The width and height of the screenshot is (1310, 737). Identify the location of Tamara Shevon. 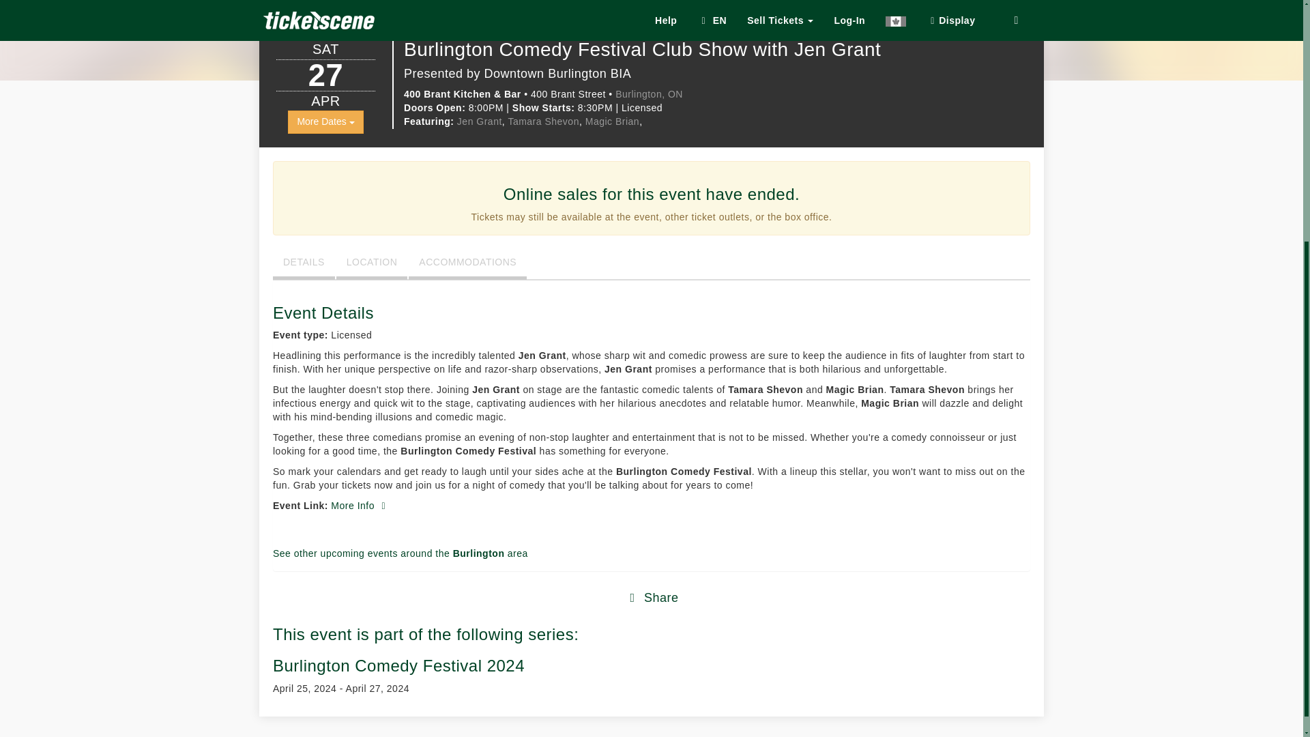
(543, 121).